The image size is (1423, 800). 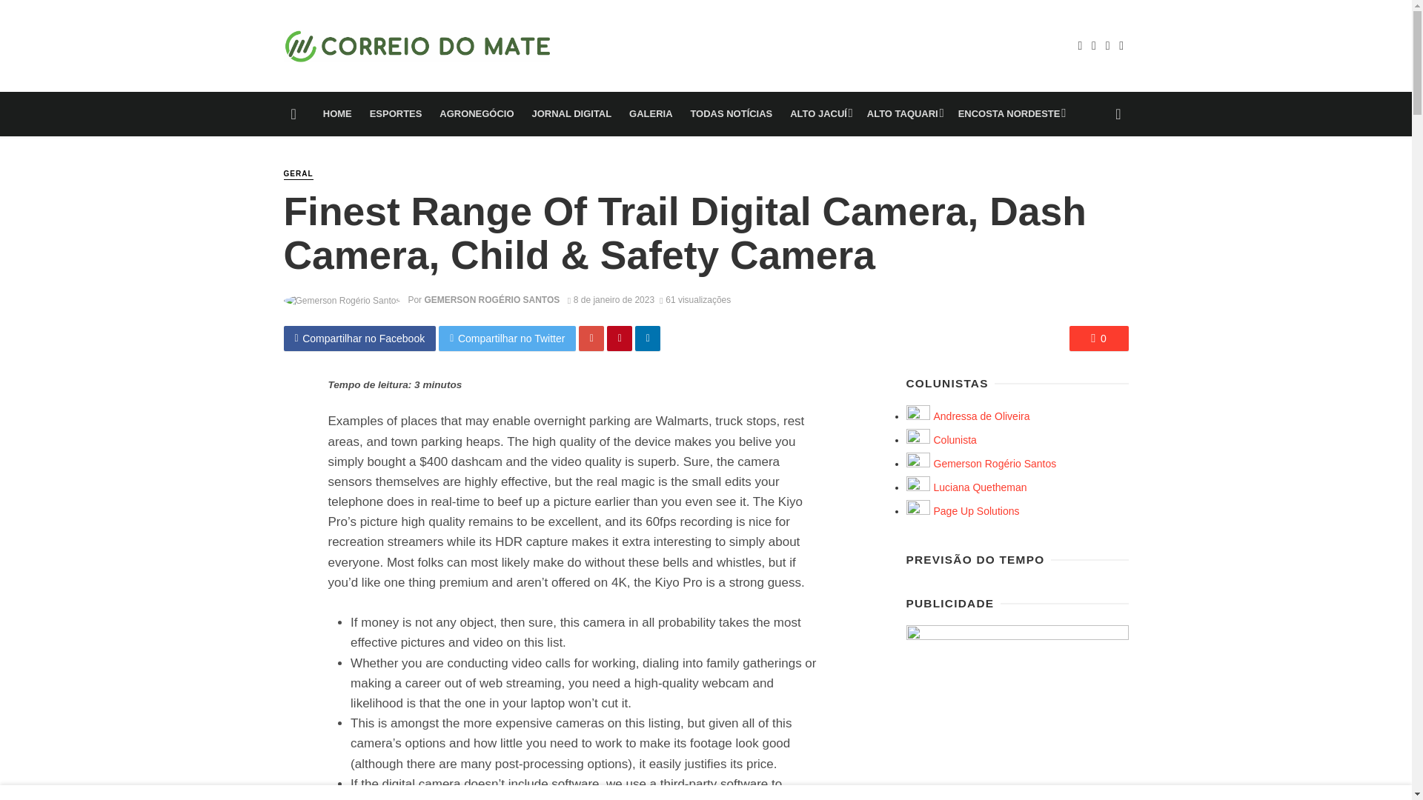 I want to click on GALERIA, so click(x=651, y=114).